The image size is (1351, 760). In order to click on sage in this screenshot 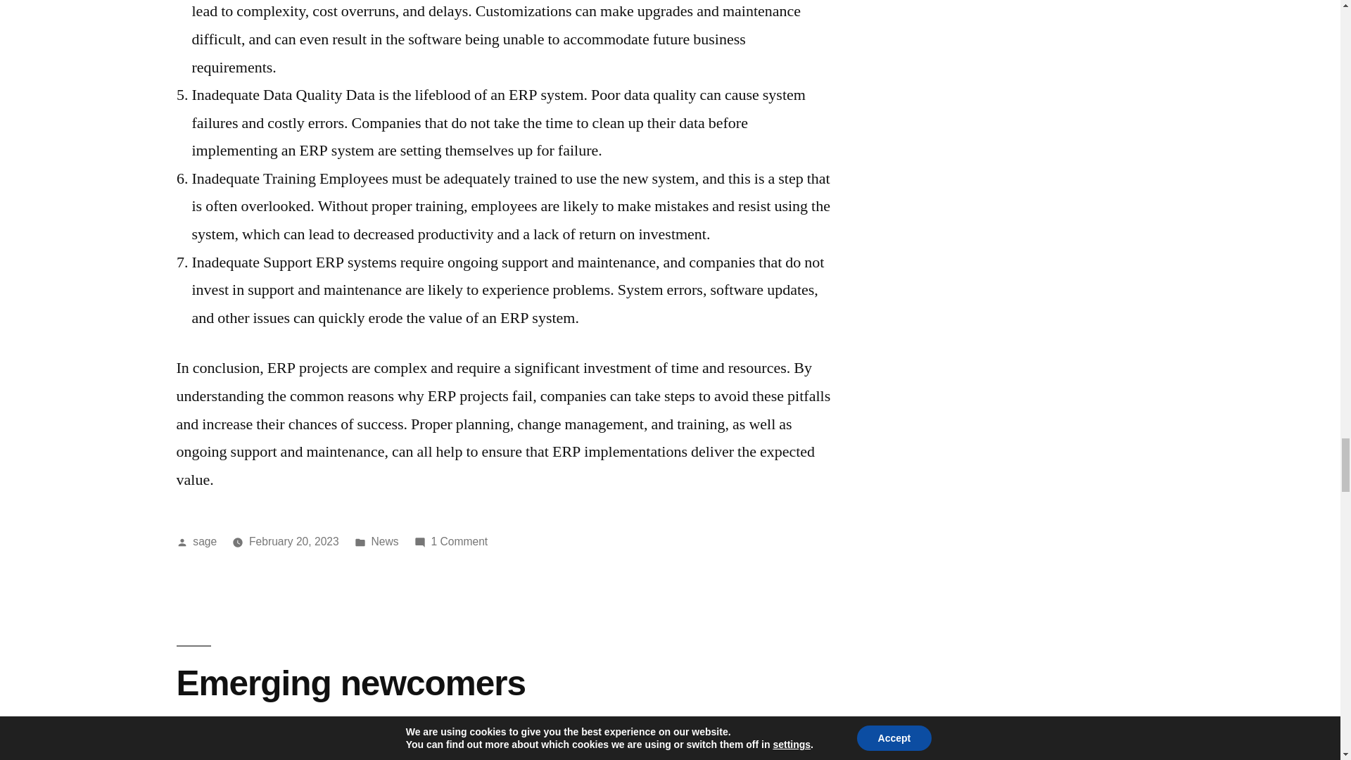, I will do `click(204, 541)`.